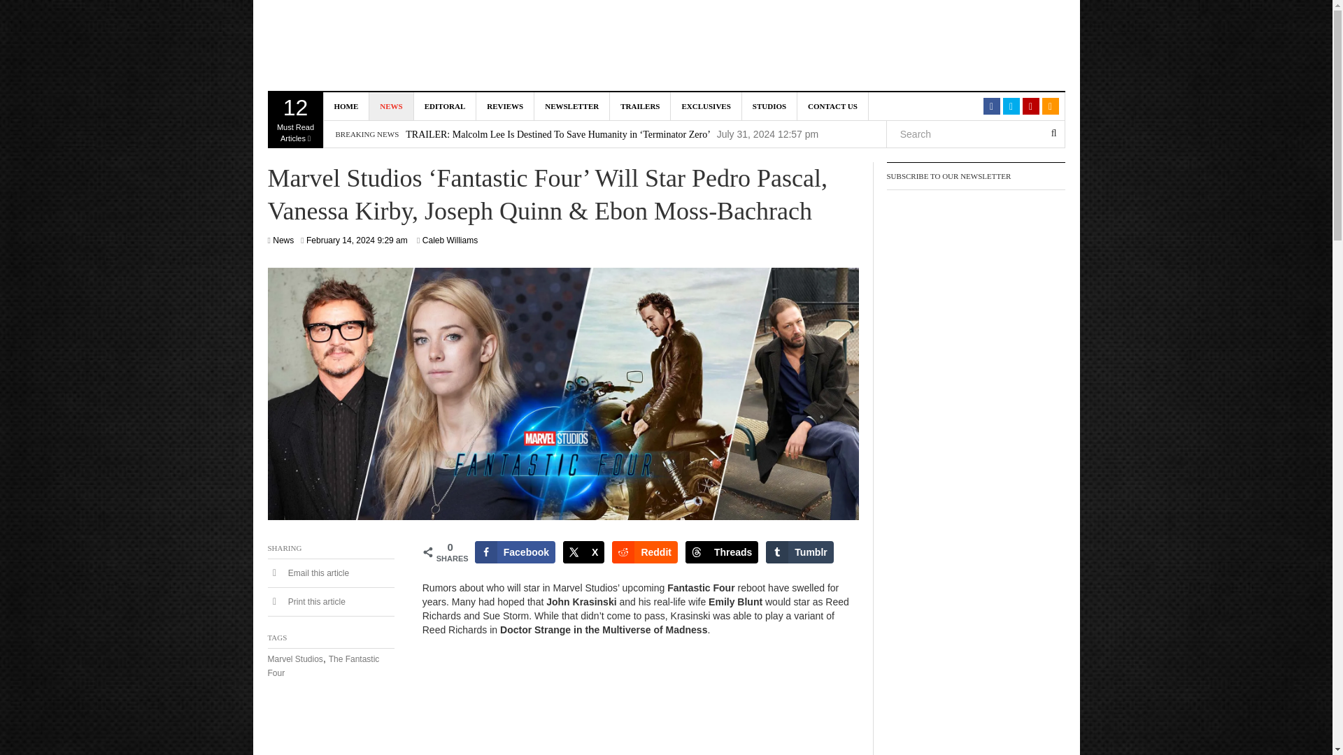 This screenshot has width=1343, height=755. Describe the element at coordinates (705, 106) in the screenshot. I see `EXCLUSIVES` at that location.